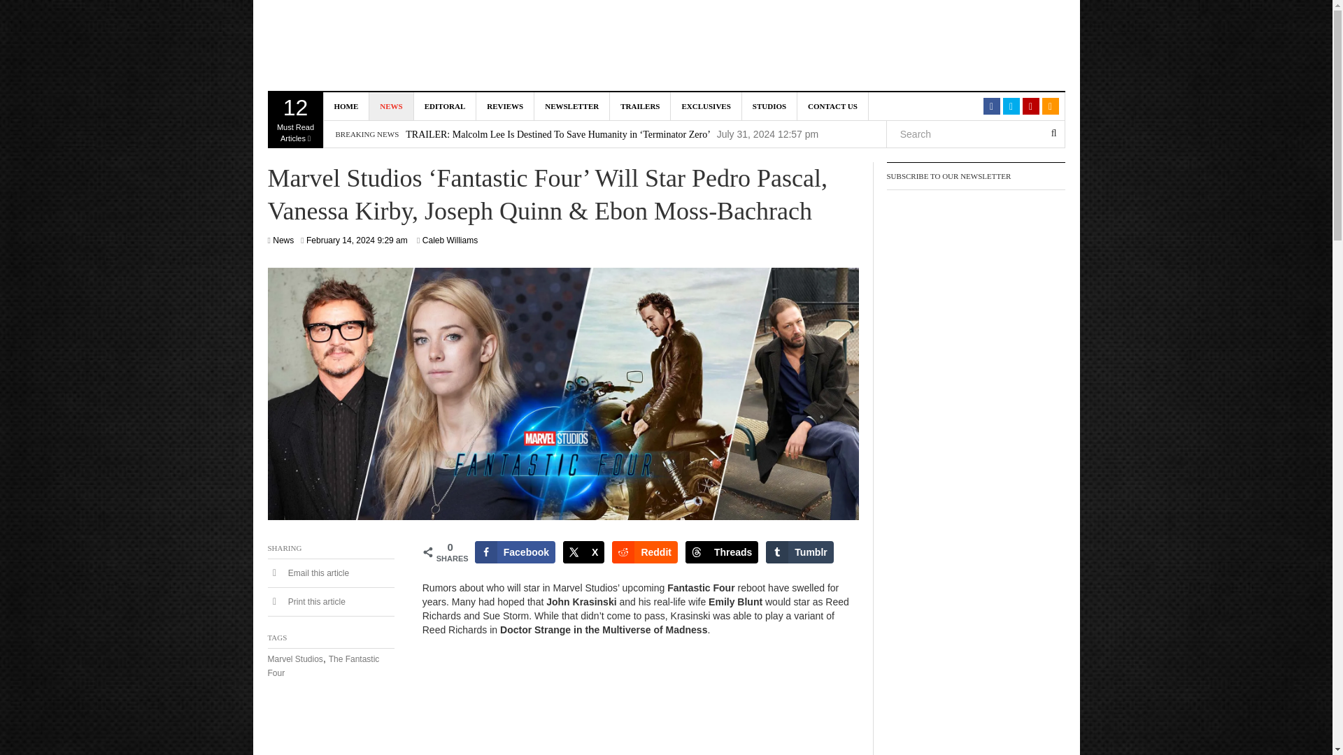 This screenshot has width=1343, height=755. Describe the element at coordinates (705, 106) in the screenshot. I see `EXCLUSIVES` at that location.